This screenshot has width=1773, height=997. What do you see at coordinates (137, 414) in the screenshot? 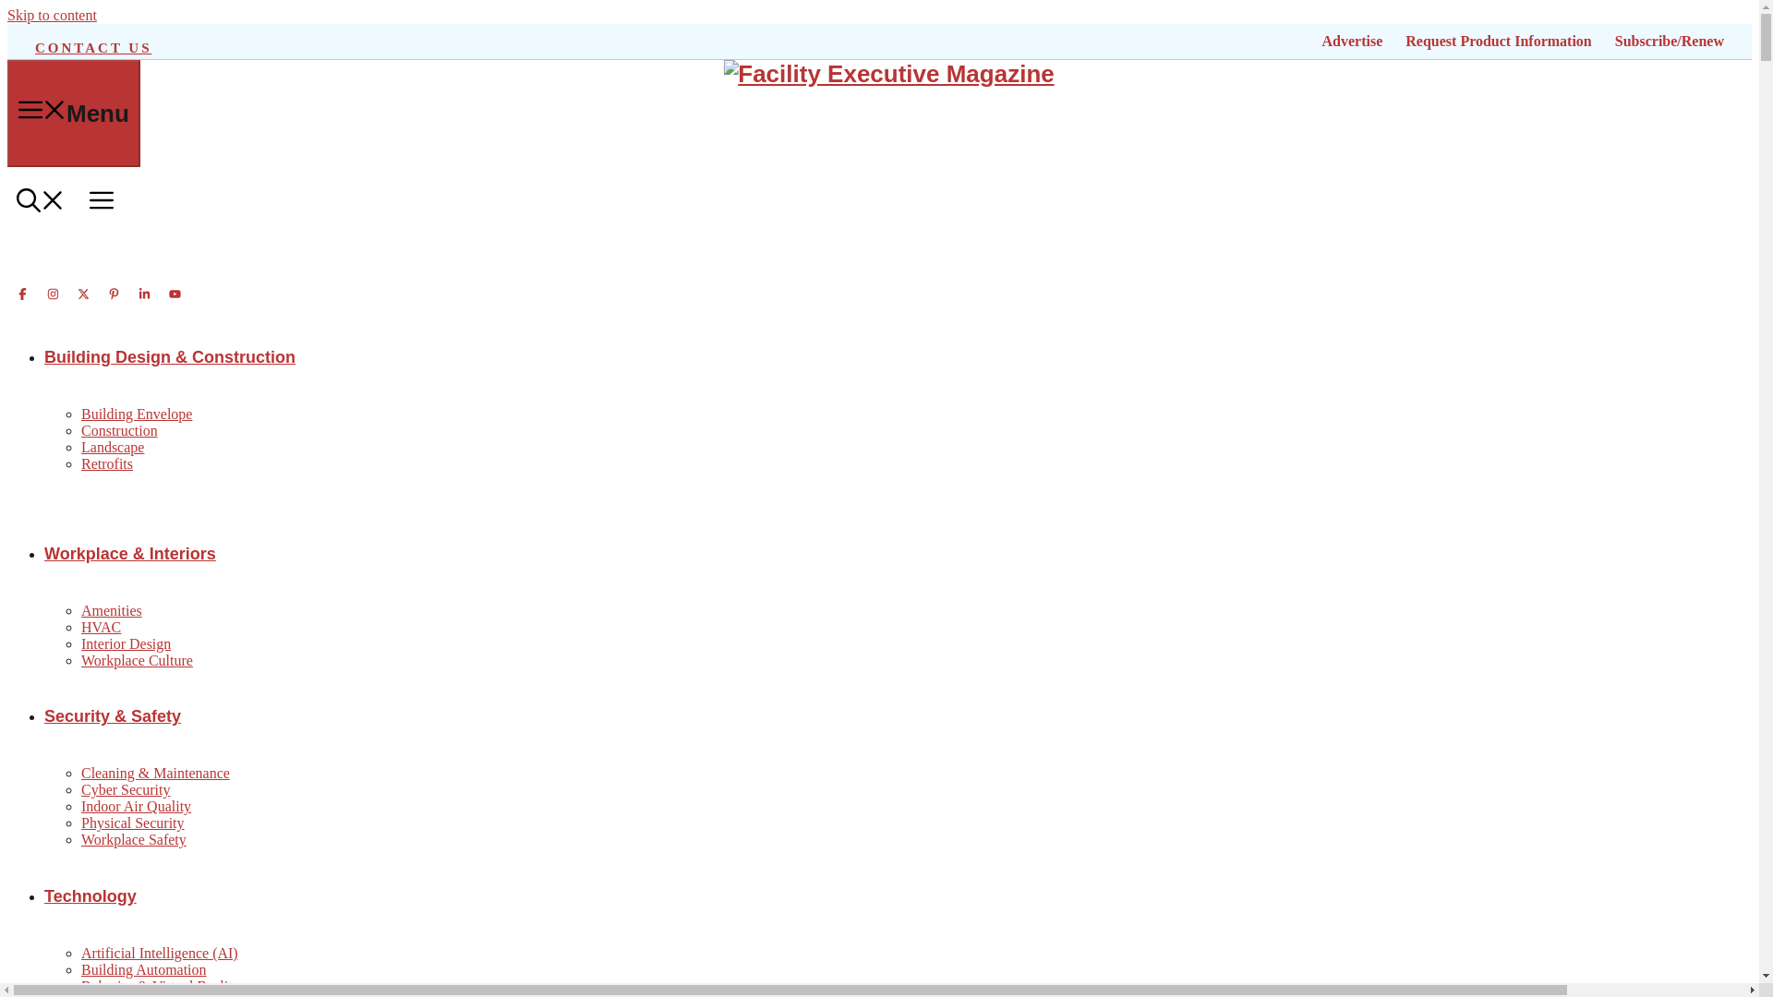
I see `Building Envelope` at bounding box center [137, 414].